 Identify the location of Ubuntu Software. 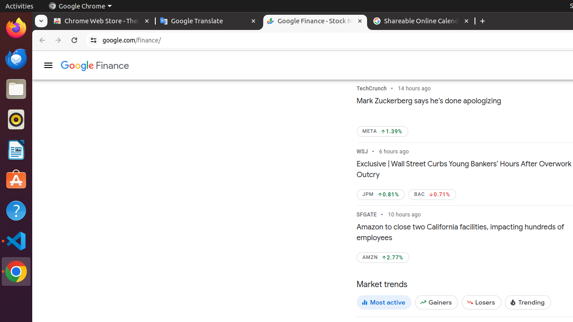
(16, 180).